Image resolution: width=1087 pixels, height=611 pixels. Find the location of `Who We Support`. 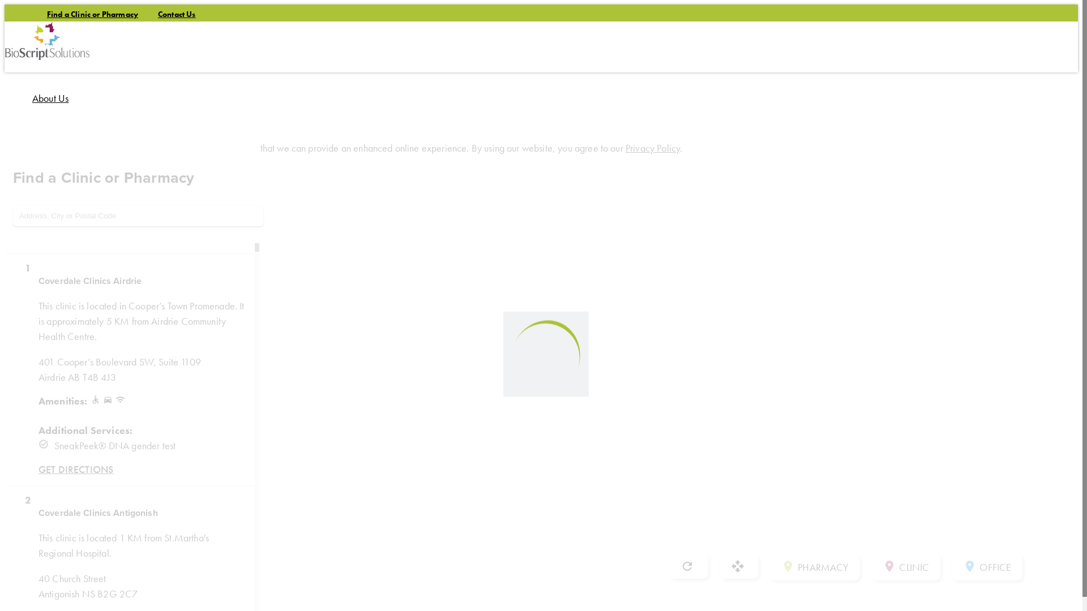

Who We Support is located at coordinates (67, 200).